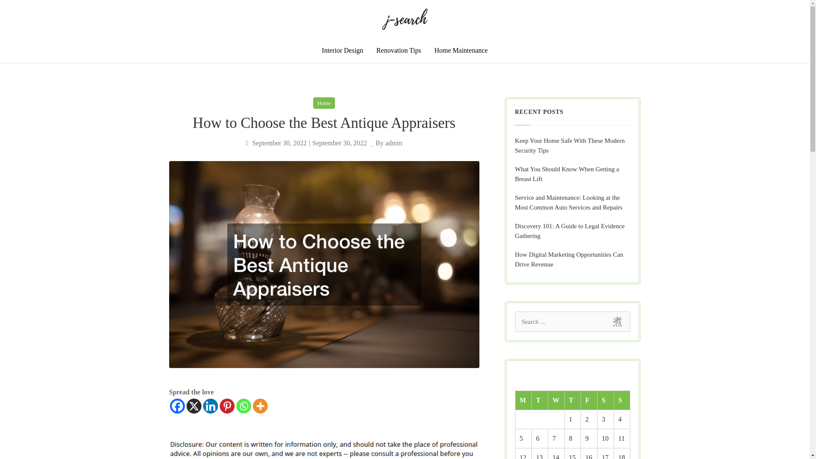 Image resolution: width=816 pixels, height=459 pixels. I want to click on Home Maintenance, so click(461, 50).